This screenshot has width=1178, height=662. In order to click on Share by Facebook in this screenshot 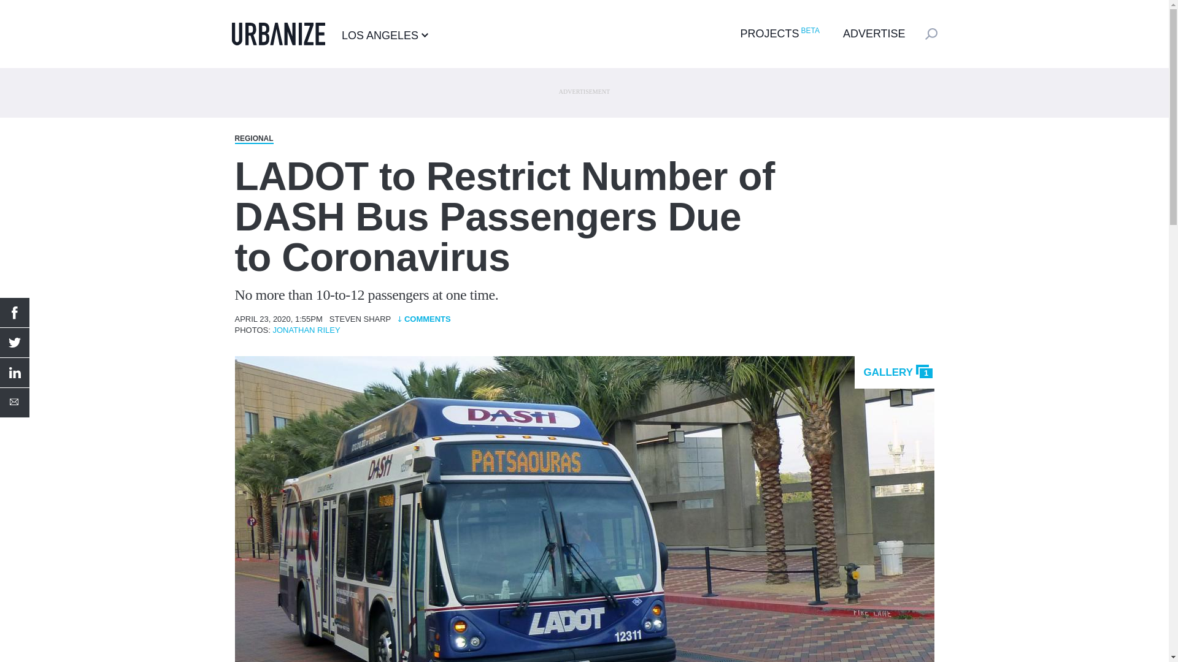, I will do `click(15, 313)`.